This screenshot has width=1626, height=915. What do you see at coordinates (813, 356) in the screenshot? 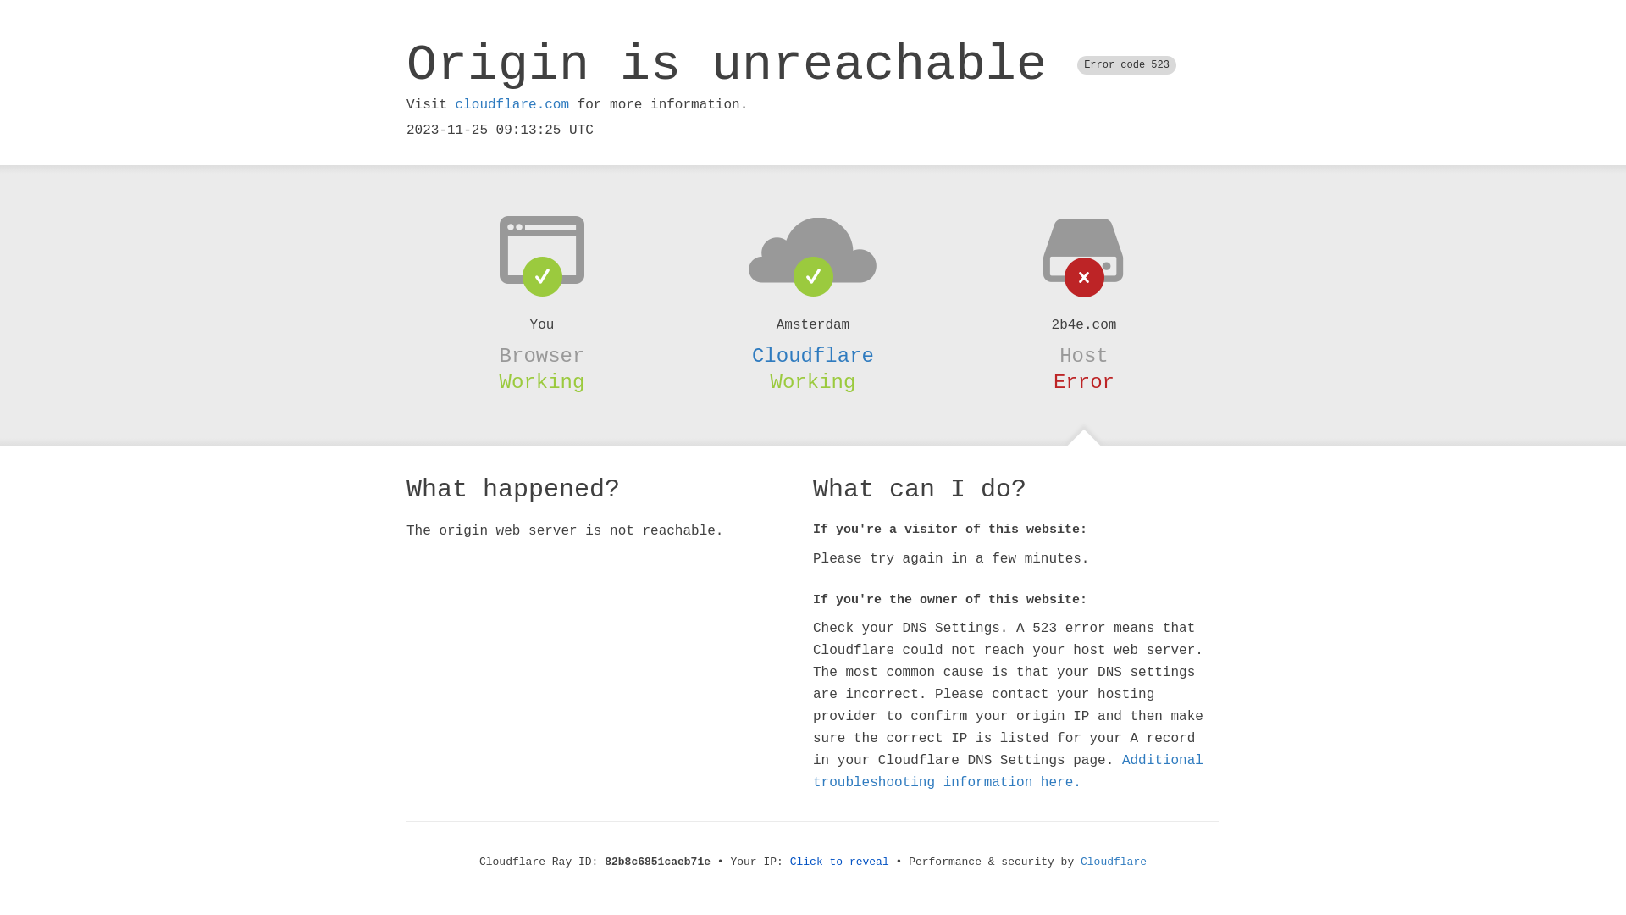
I see `Cloudflare` at bounding box center [813, 356].